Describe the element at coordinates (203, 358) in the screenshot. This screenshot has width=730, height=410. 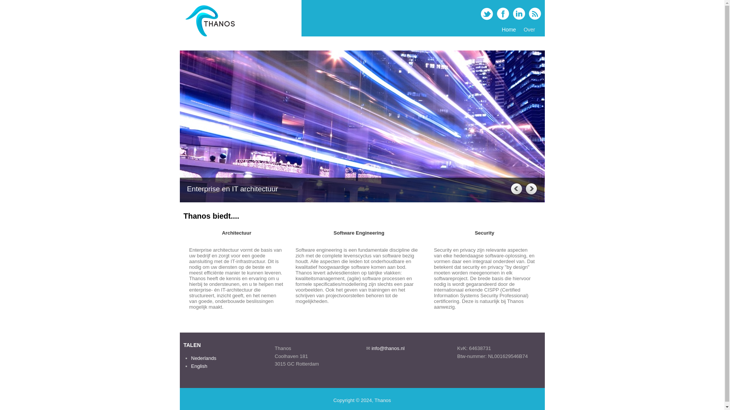
I see `Nederlands` at that location.